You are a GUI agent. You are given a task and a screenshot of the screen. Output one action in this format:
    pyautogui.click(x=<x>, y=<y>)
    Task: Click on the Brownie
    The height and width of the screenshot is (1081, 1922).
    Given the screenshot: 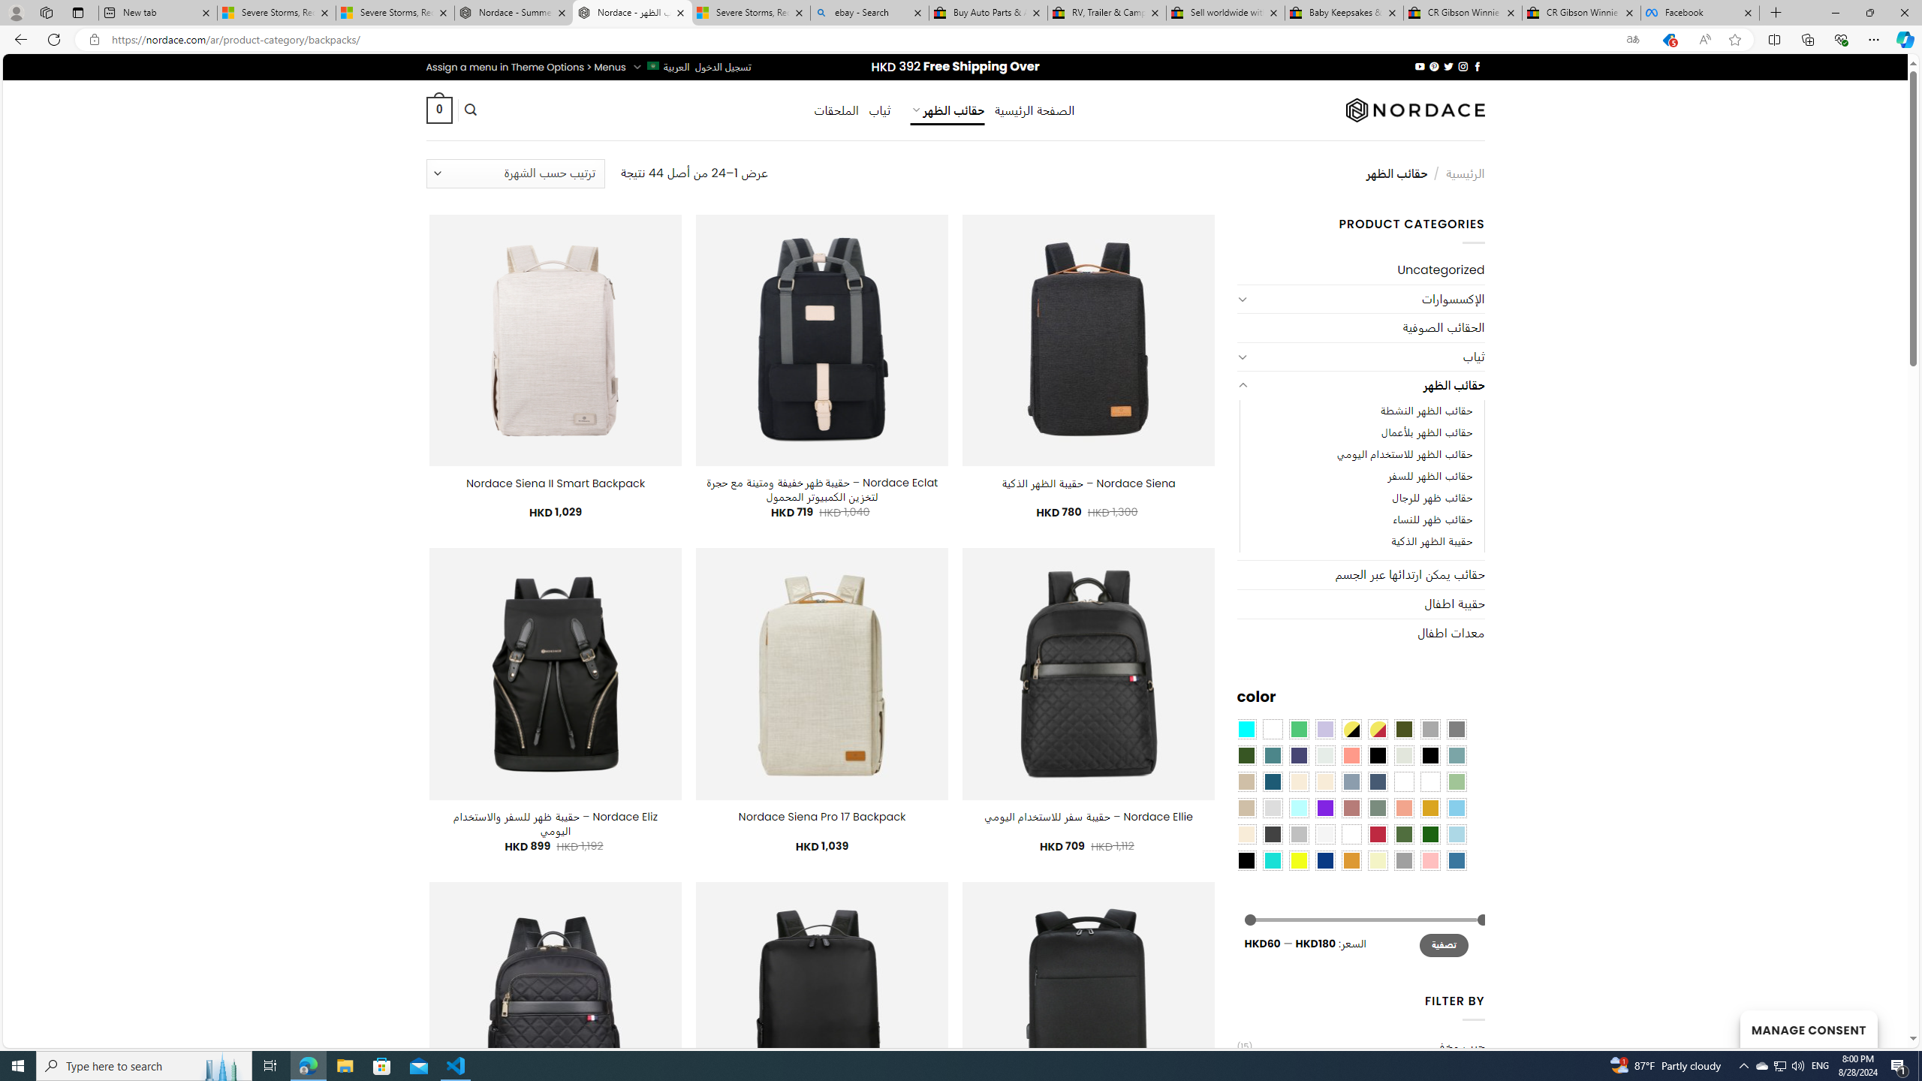 What is the action you would take?
    pyautogui.click(x=1246, y=781)
    